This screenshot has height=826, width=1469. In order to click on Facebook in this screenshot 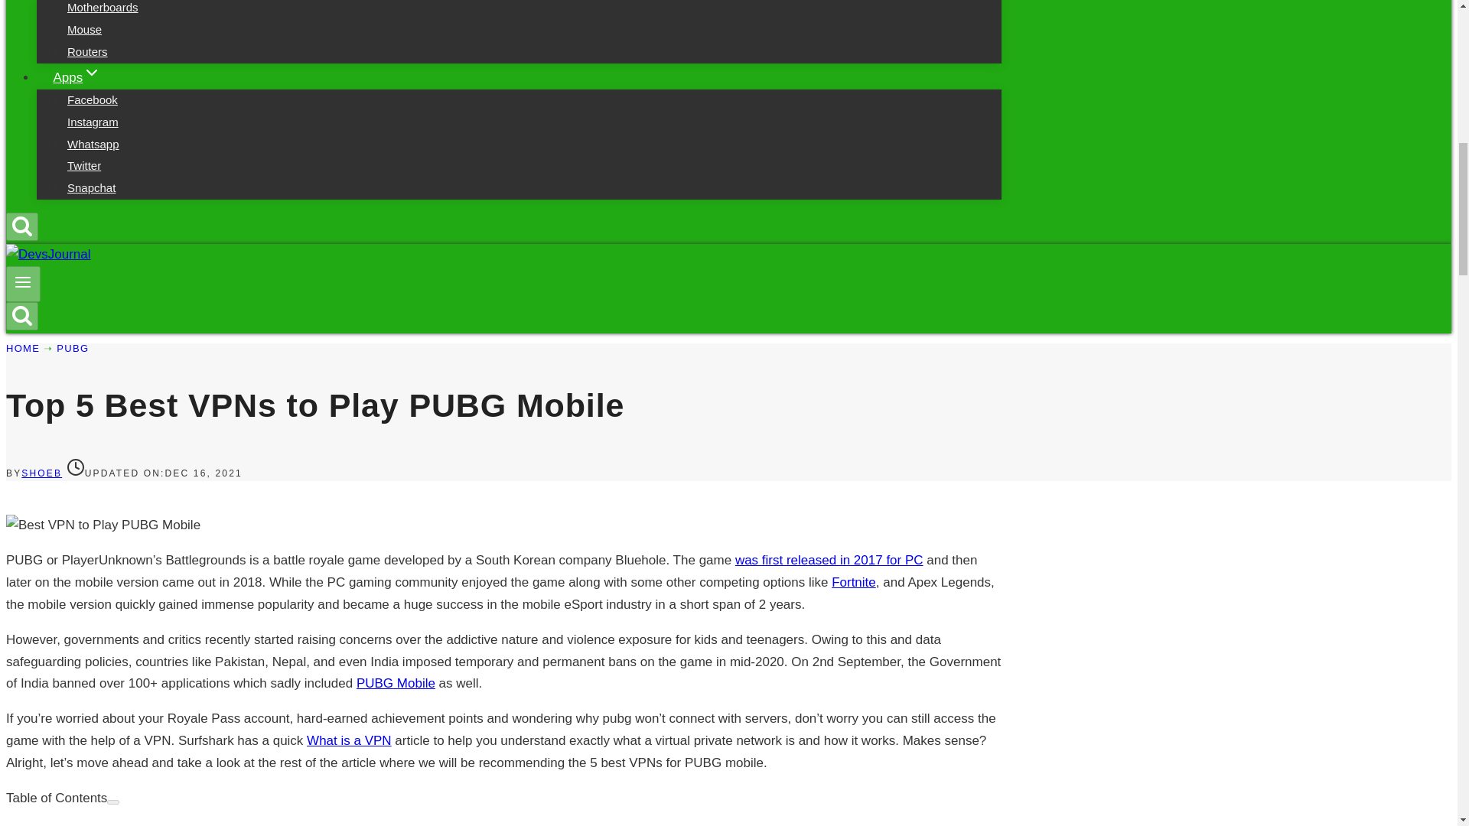, I will do `click(92, 99)`.